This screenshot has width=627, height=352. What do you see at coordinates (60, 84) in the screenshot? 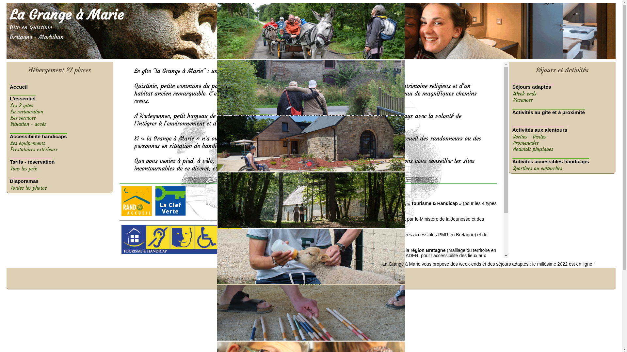
I see `Accueil` at bounding box center [60, 84].